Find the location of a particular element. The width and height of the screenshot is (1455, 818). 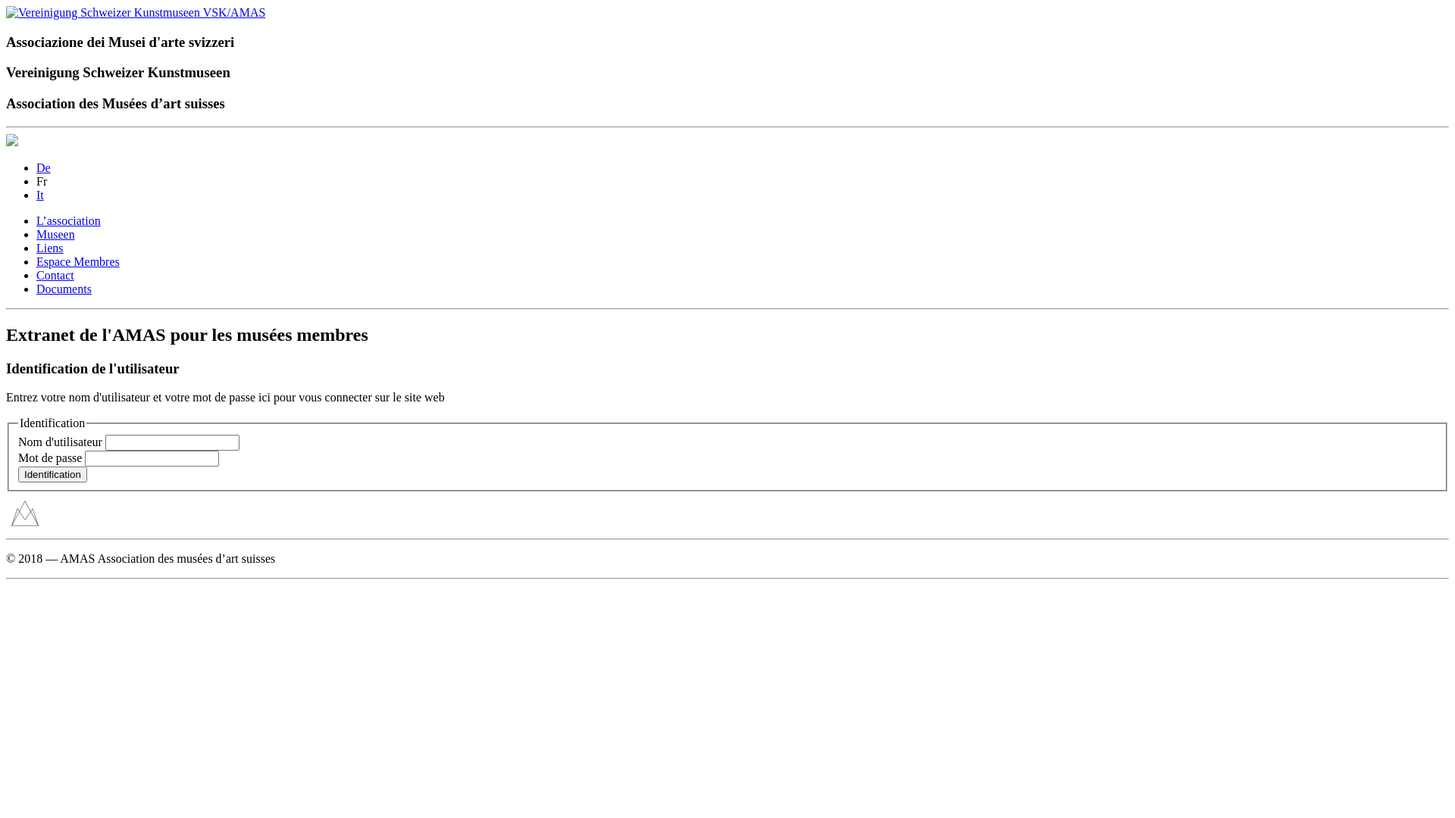

It is located at coordinates (40, 195).